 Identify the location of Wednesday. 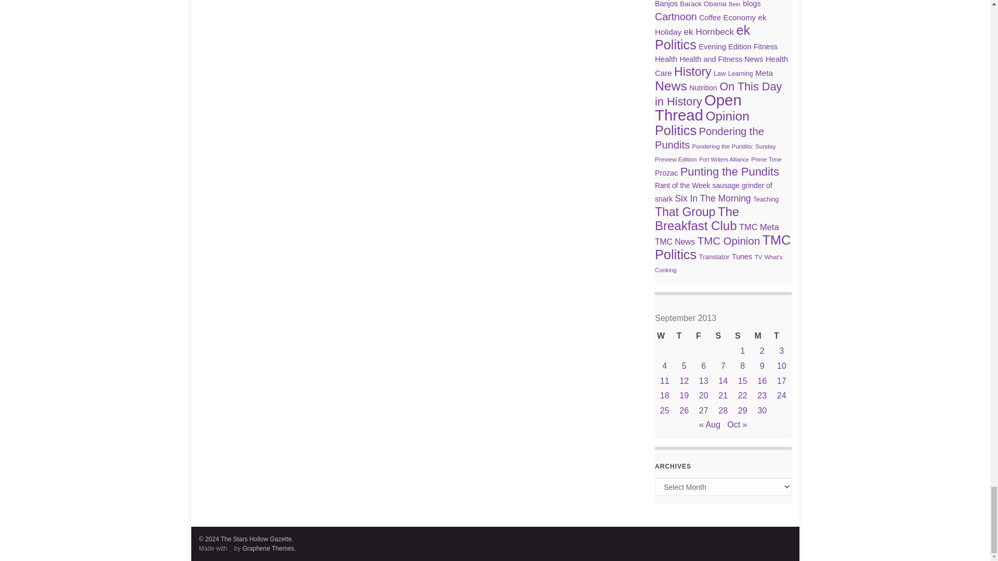
(664, 336).